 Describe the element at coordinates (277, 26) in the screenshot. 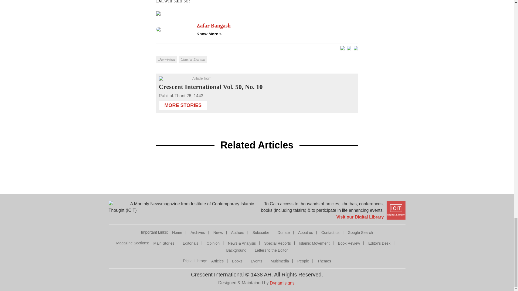

I see `Zafar Bangash` at that location.